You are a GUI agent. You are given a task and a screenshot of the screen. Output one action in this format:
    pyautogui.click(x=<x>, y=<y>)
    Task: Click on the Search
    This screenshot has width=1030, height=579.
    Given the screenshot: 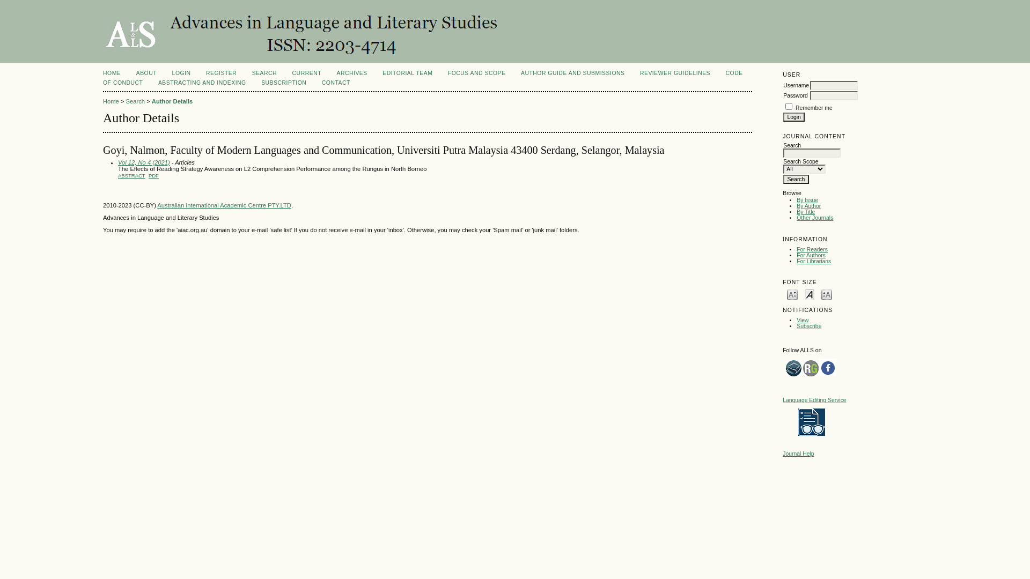 What is the action you would take?
    pyautogui.click(x=796, y=179)
    